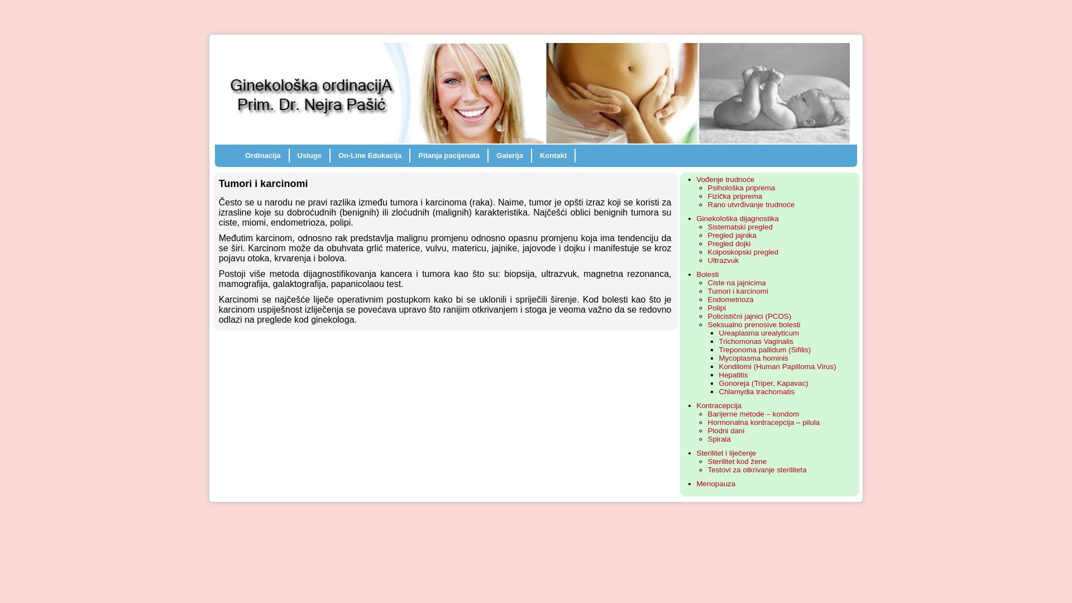  What do you see at coordinates (263, 155) in the screenshot?
I see `Ordinacija` at bounding box center [263, 155].